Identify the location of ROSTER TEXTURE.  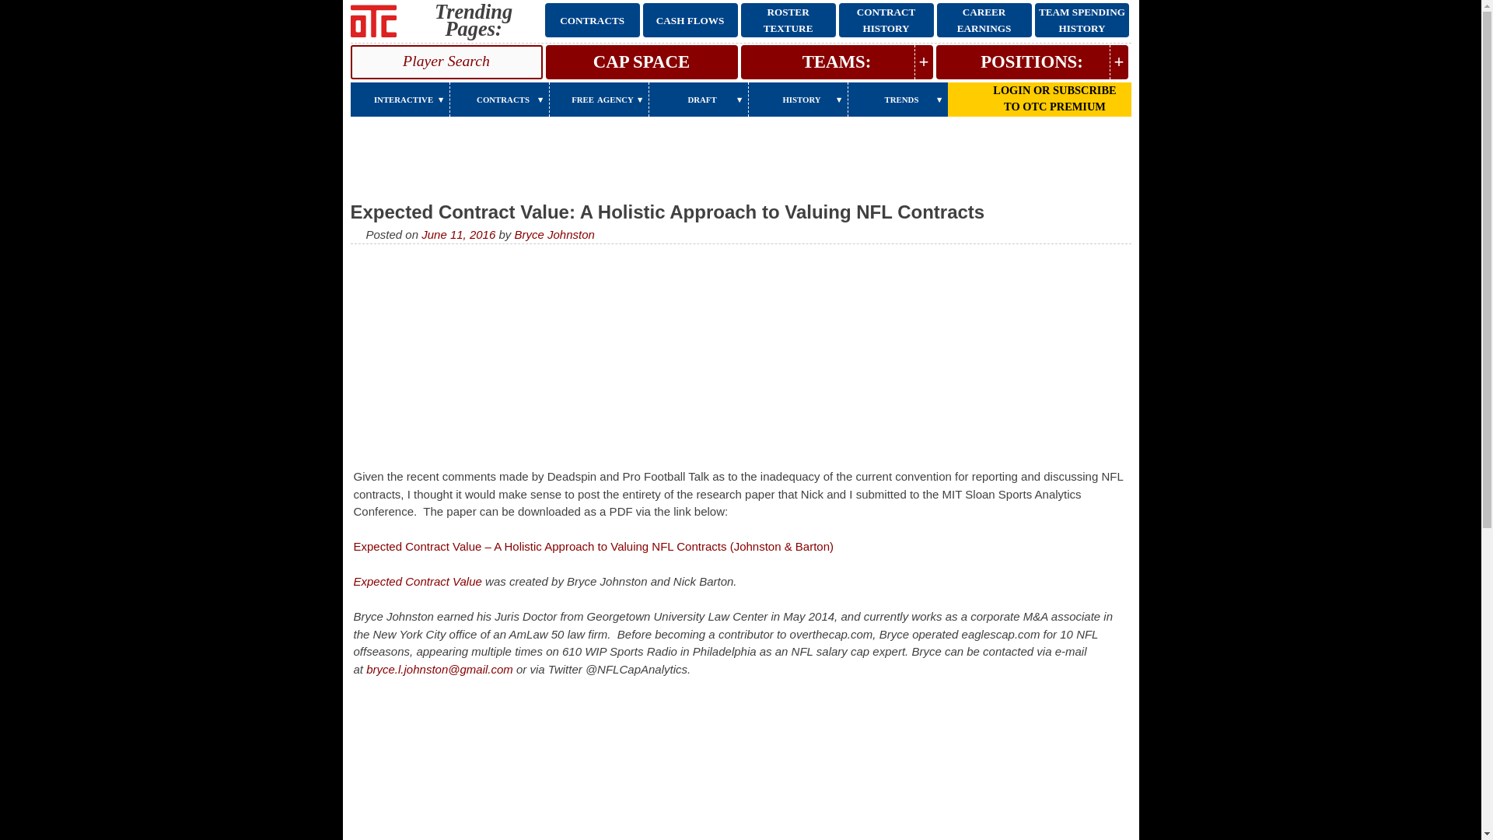
(788, 20).